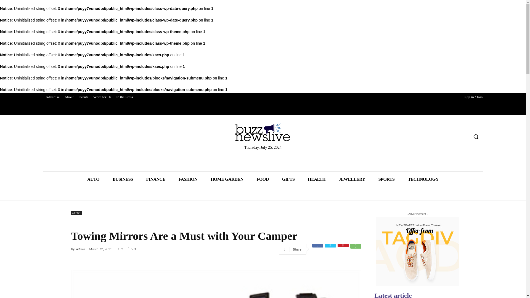 Image resolution: width=530 pixels, height=298 pixels. I want to click on Facebook, so click(317, 249).